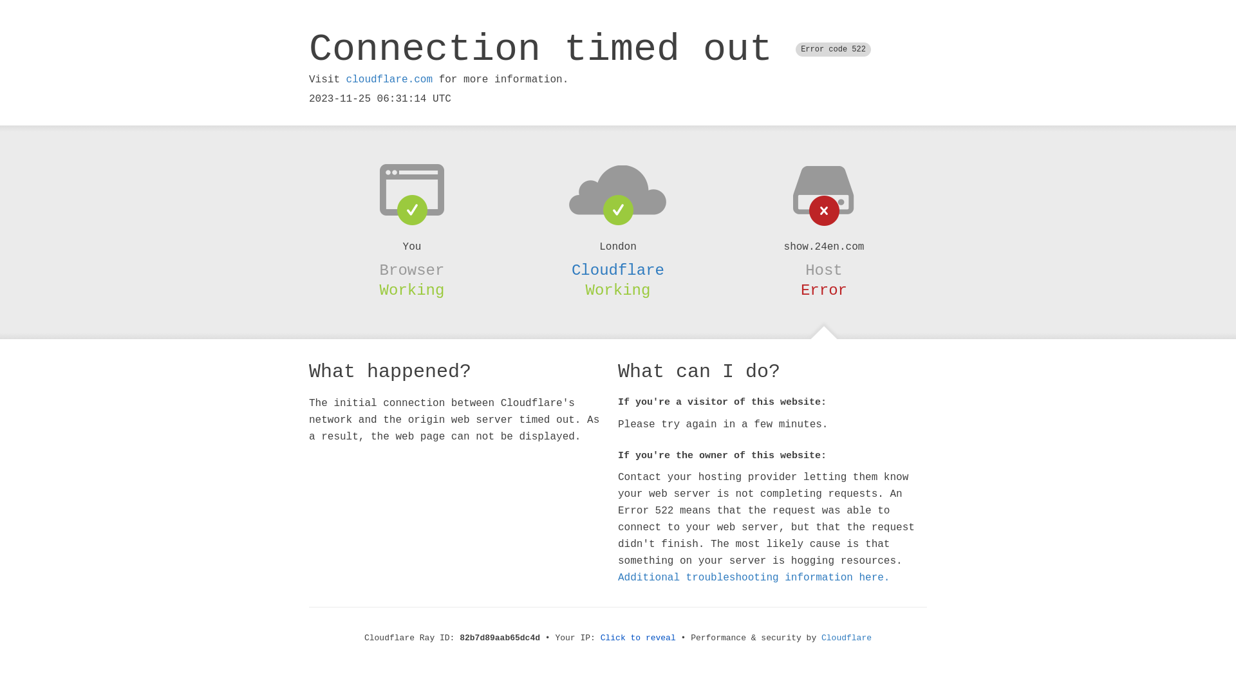  What do you see at coordinates (389, 80) in the screenshot?
I see `cloudflare.com` at bounding box center [389, 80].